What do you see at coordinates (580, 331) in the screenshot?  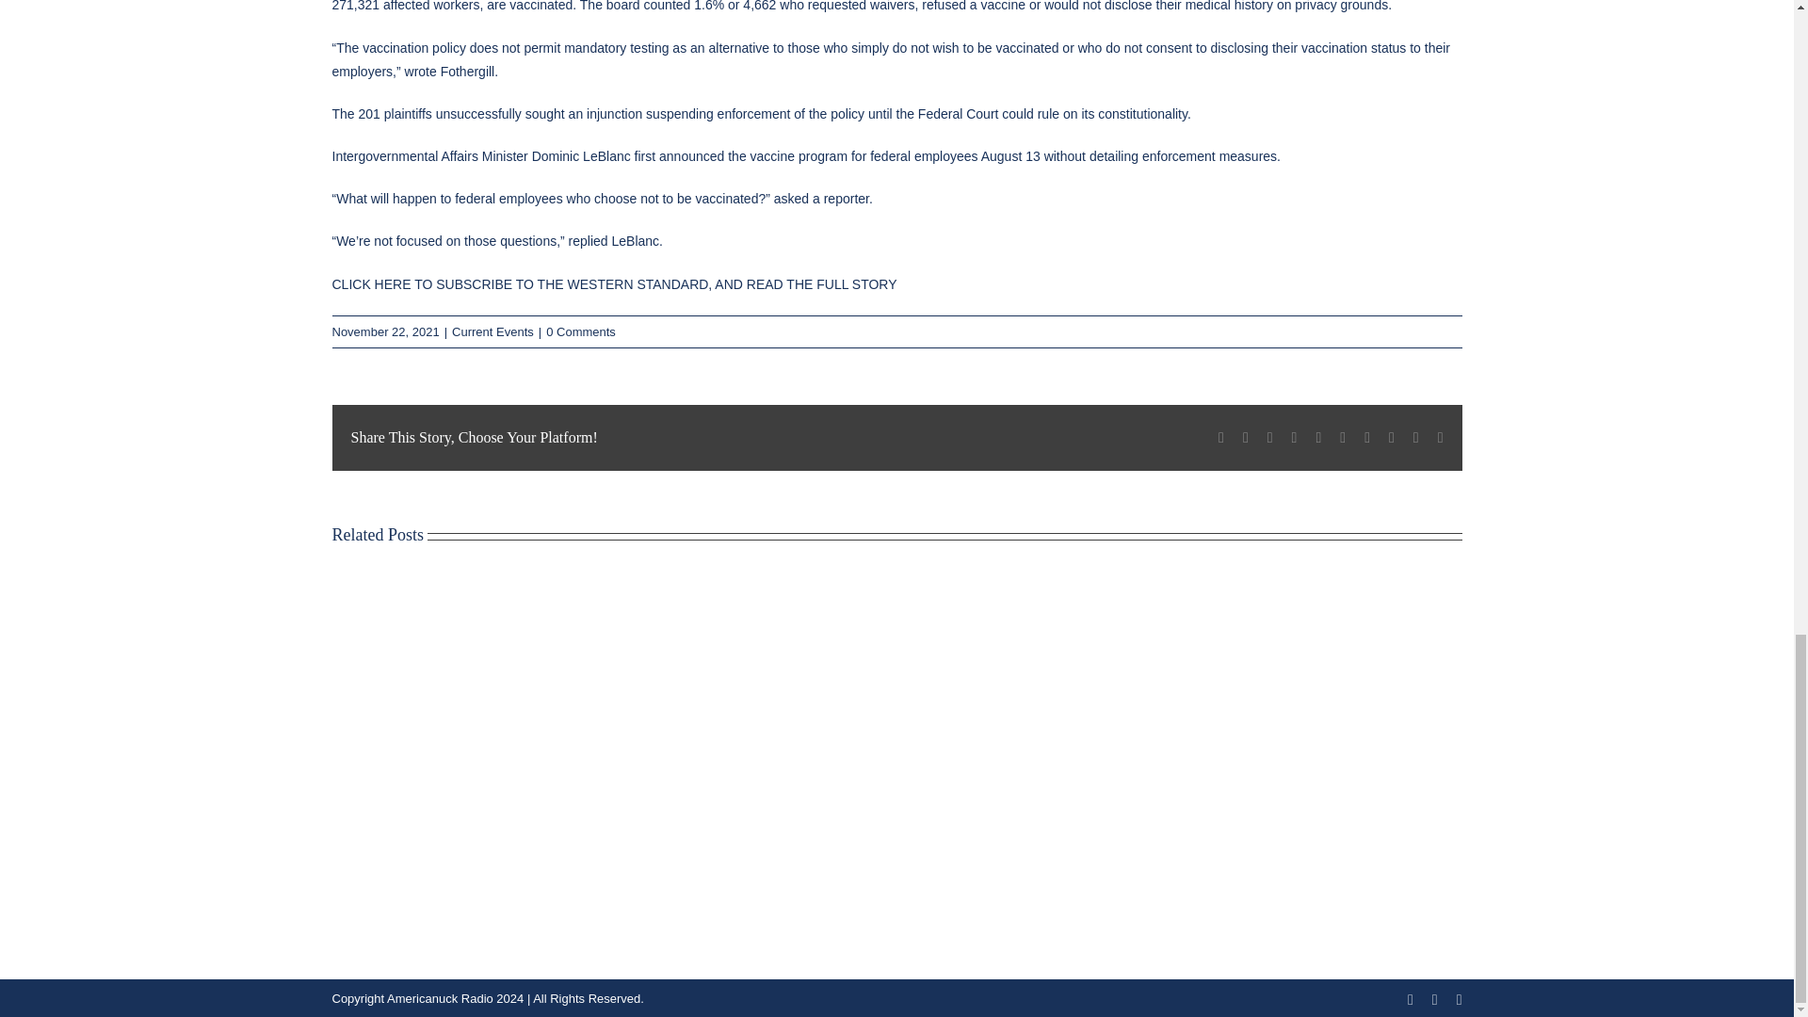 I see `0 Comments` at bounding box center [580, 331].